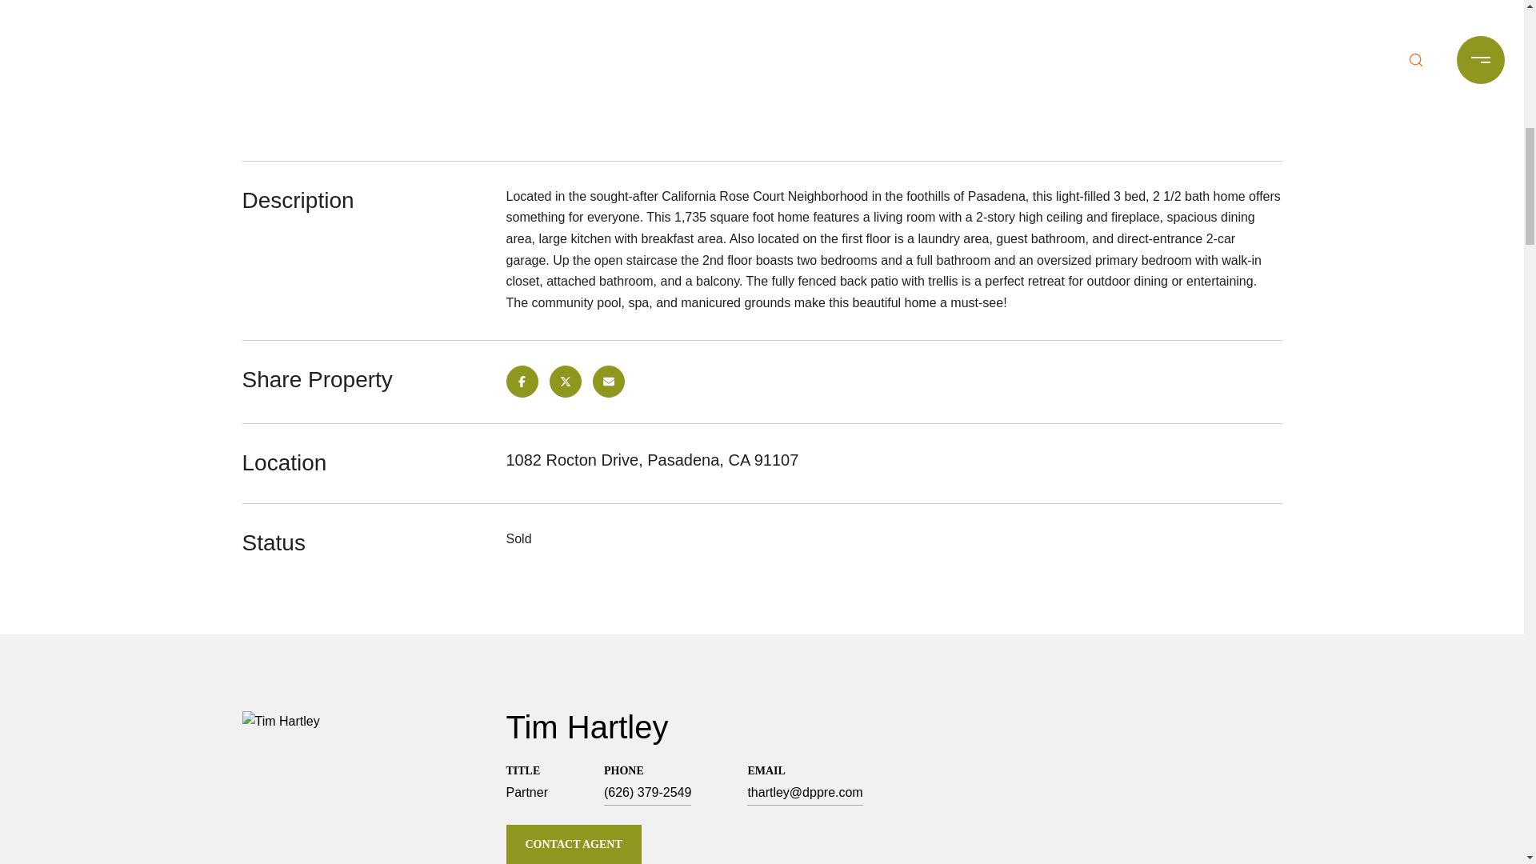 This screenshot has height=864, width=1536. Describe the element at coordinates (762, 90) in the screenshot. I see `INQUIRE NOW` at that location.